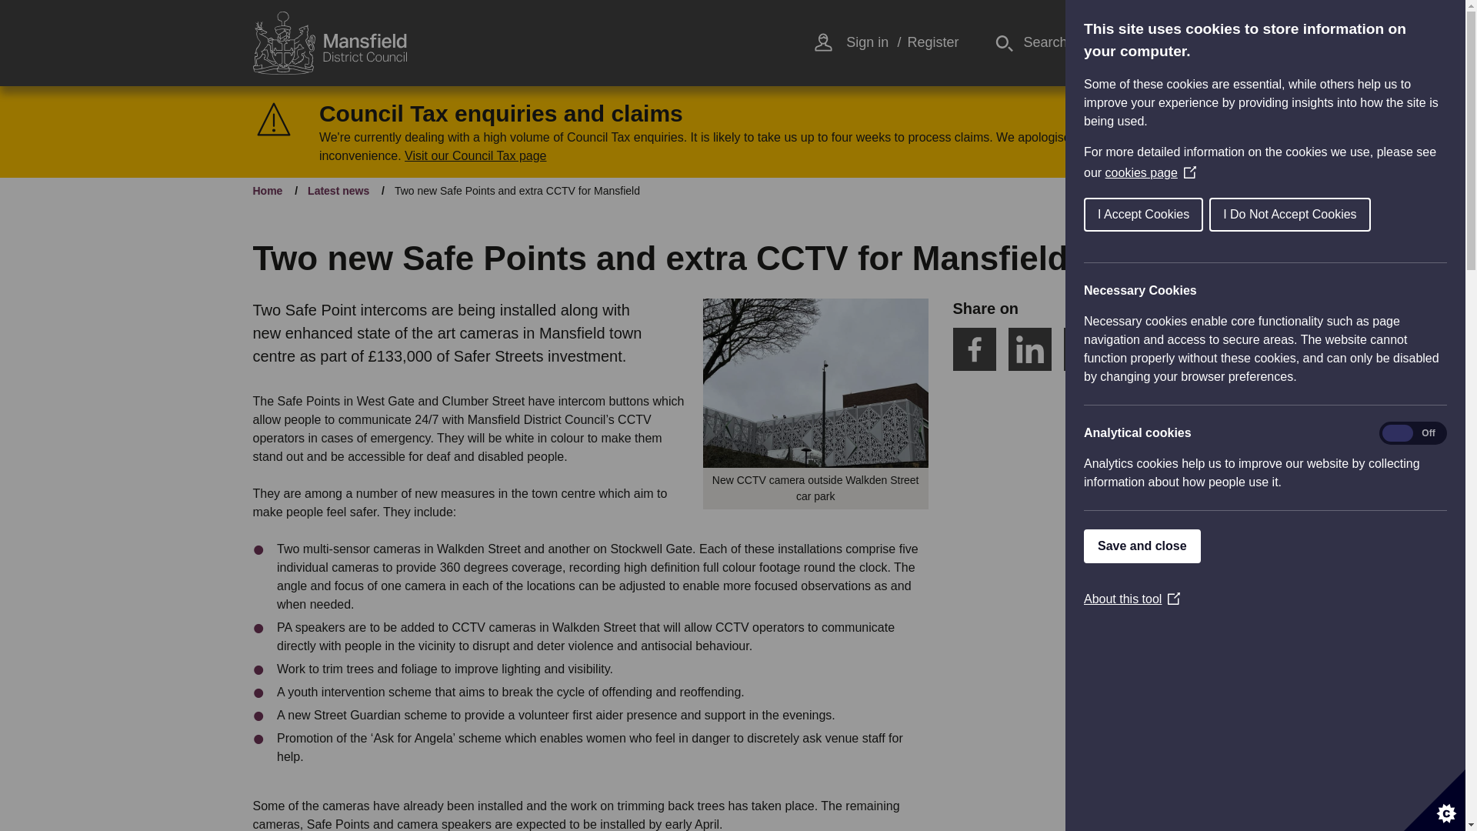 This screenshot has height=831, width=1477. Describe the element at coordinates (1142, 546) in the screenshot. I see `Save and close` at that location.